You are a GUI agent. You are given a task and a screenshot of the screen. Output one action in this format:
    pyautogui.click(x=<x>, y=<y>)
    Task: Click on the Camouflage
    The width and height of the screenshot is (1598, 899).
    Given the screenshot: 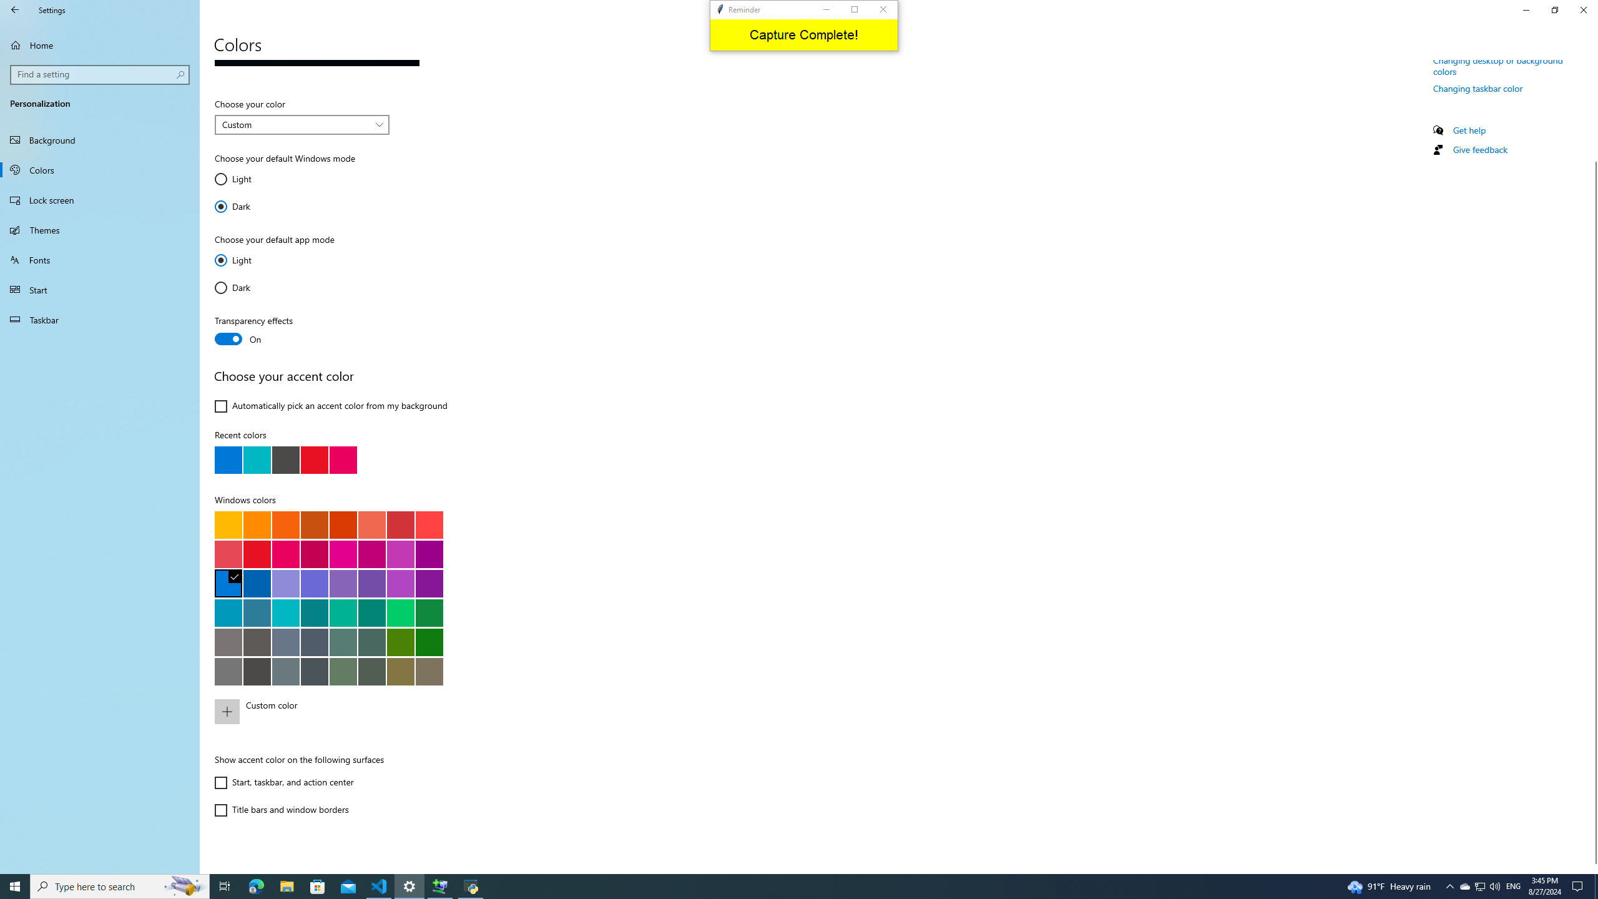 What is the action you would take?
    pyautogui.click(x=429, y=671)
    